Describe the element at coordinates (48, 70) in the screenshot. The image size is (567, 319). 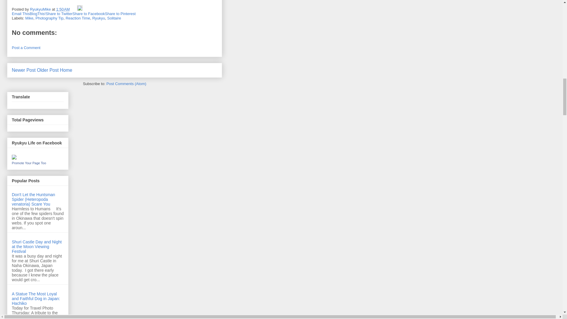
I see `Older Post` at that location.